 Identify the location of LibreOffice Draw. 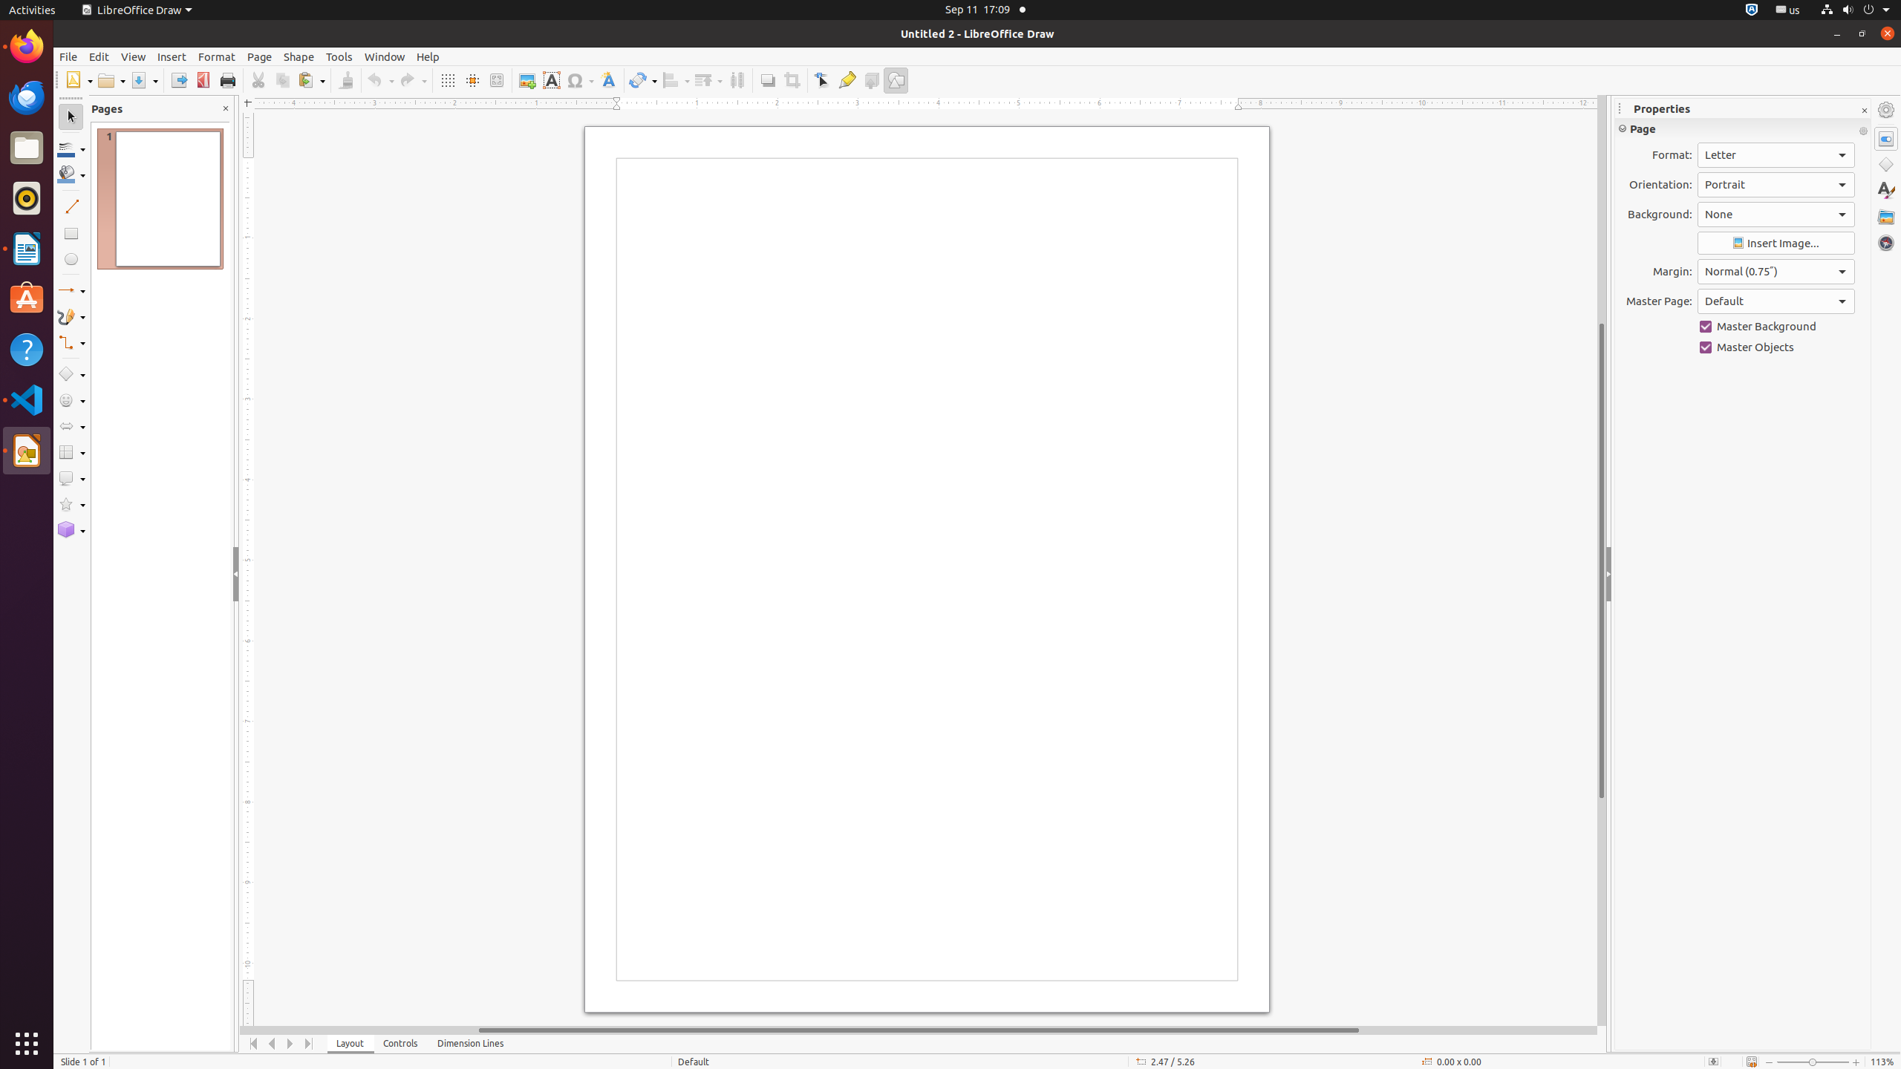
(27, 451).